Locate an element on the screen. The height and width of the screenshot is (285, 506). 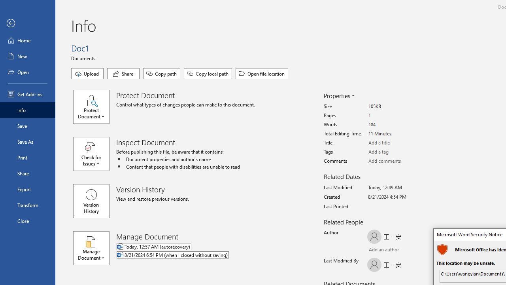
 Today, 12:57 AM (autorecovery) is located at coordinates (205, 247).